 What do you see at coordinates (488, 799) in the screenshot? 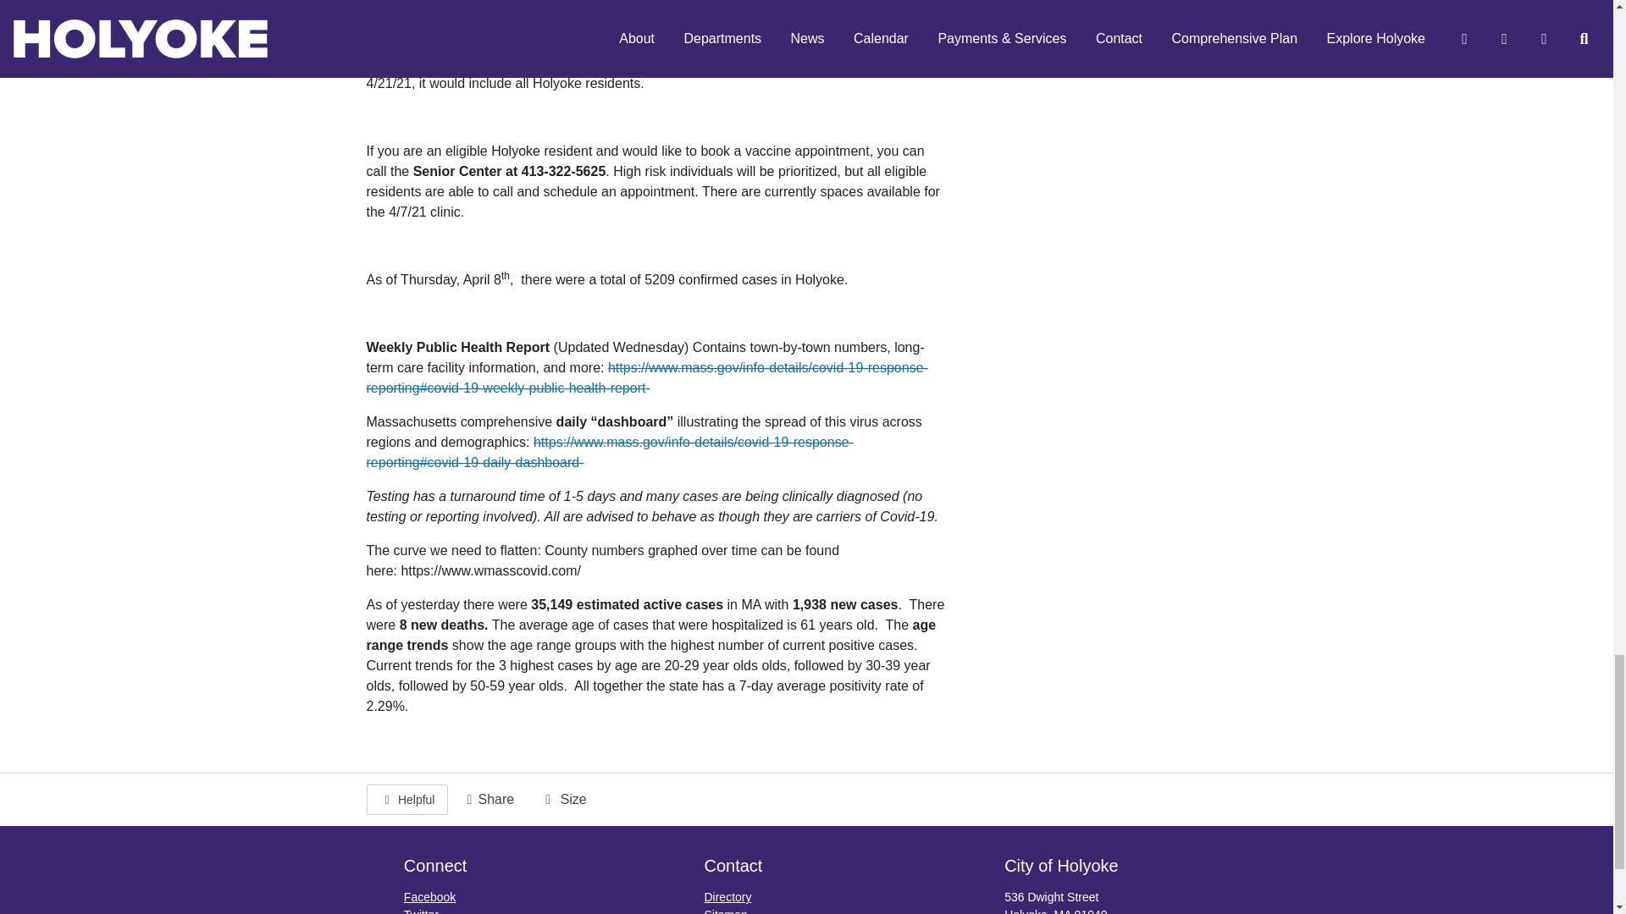
I see `Share` at bounding box center [488, 799].